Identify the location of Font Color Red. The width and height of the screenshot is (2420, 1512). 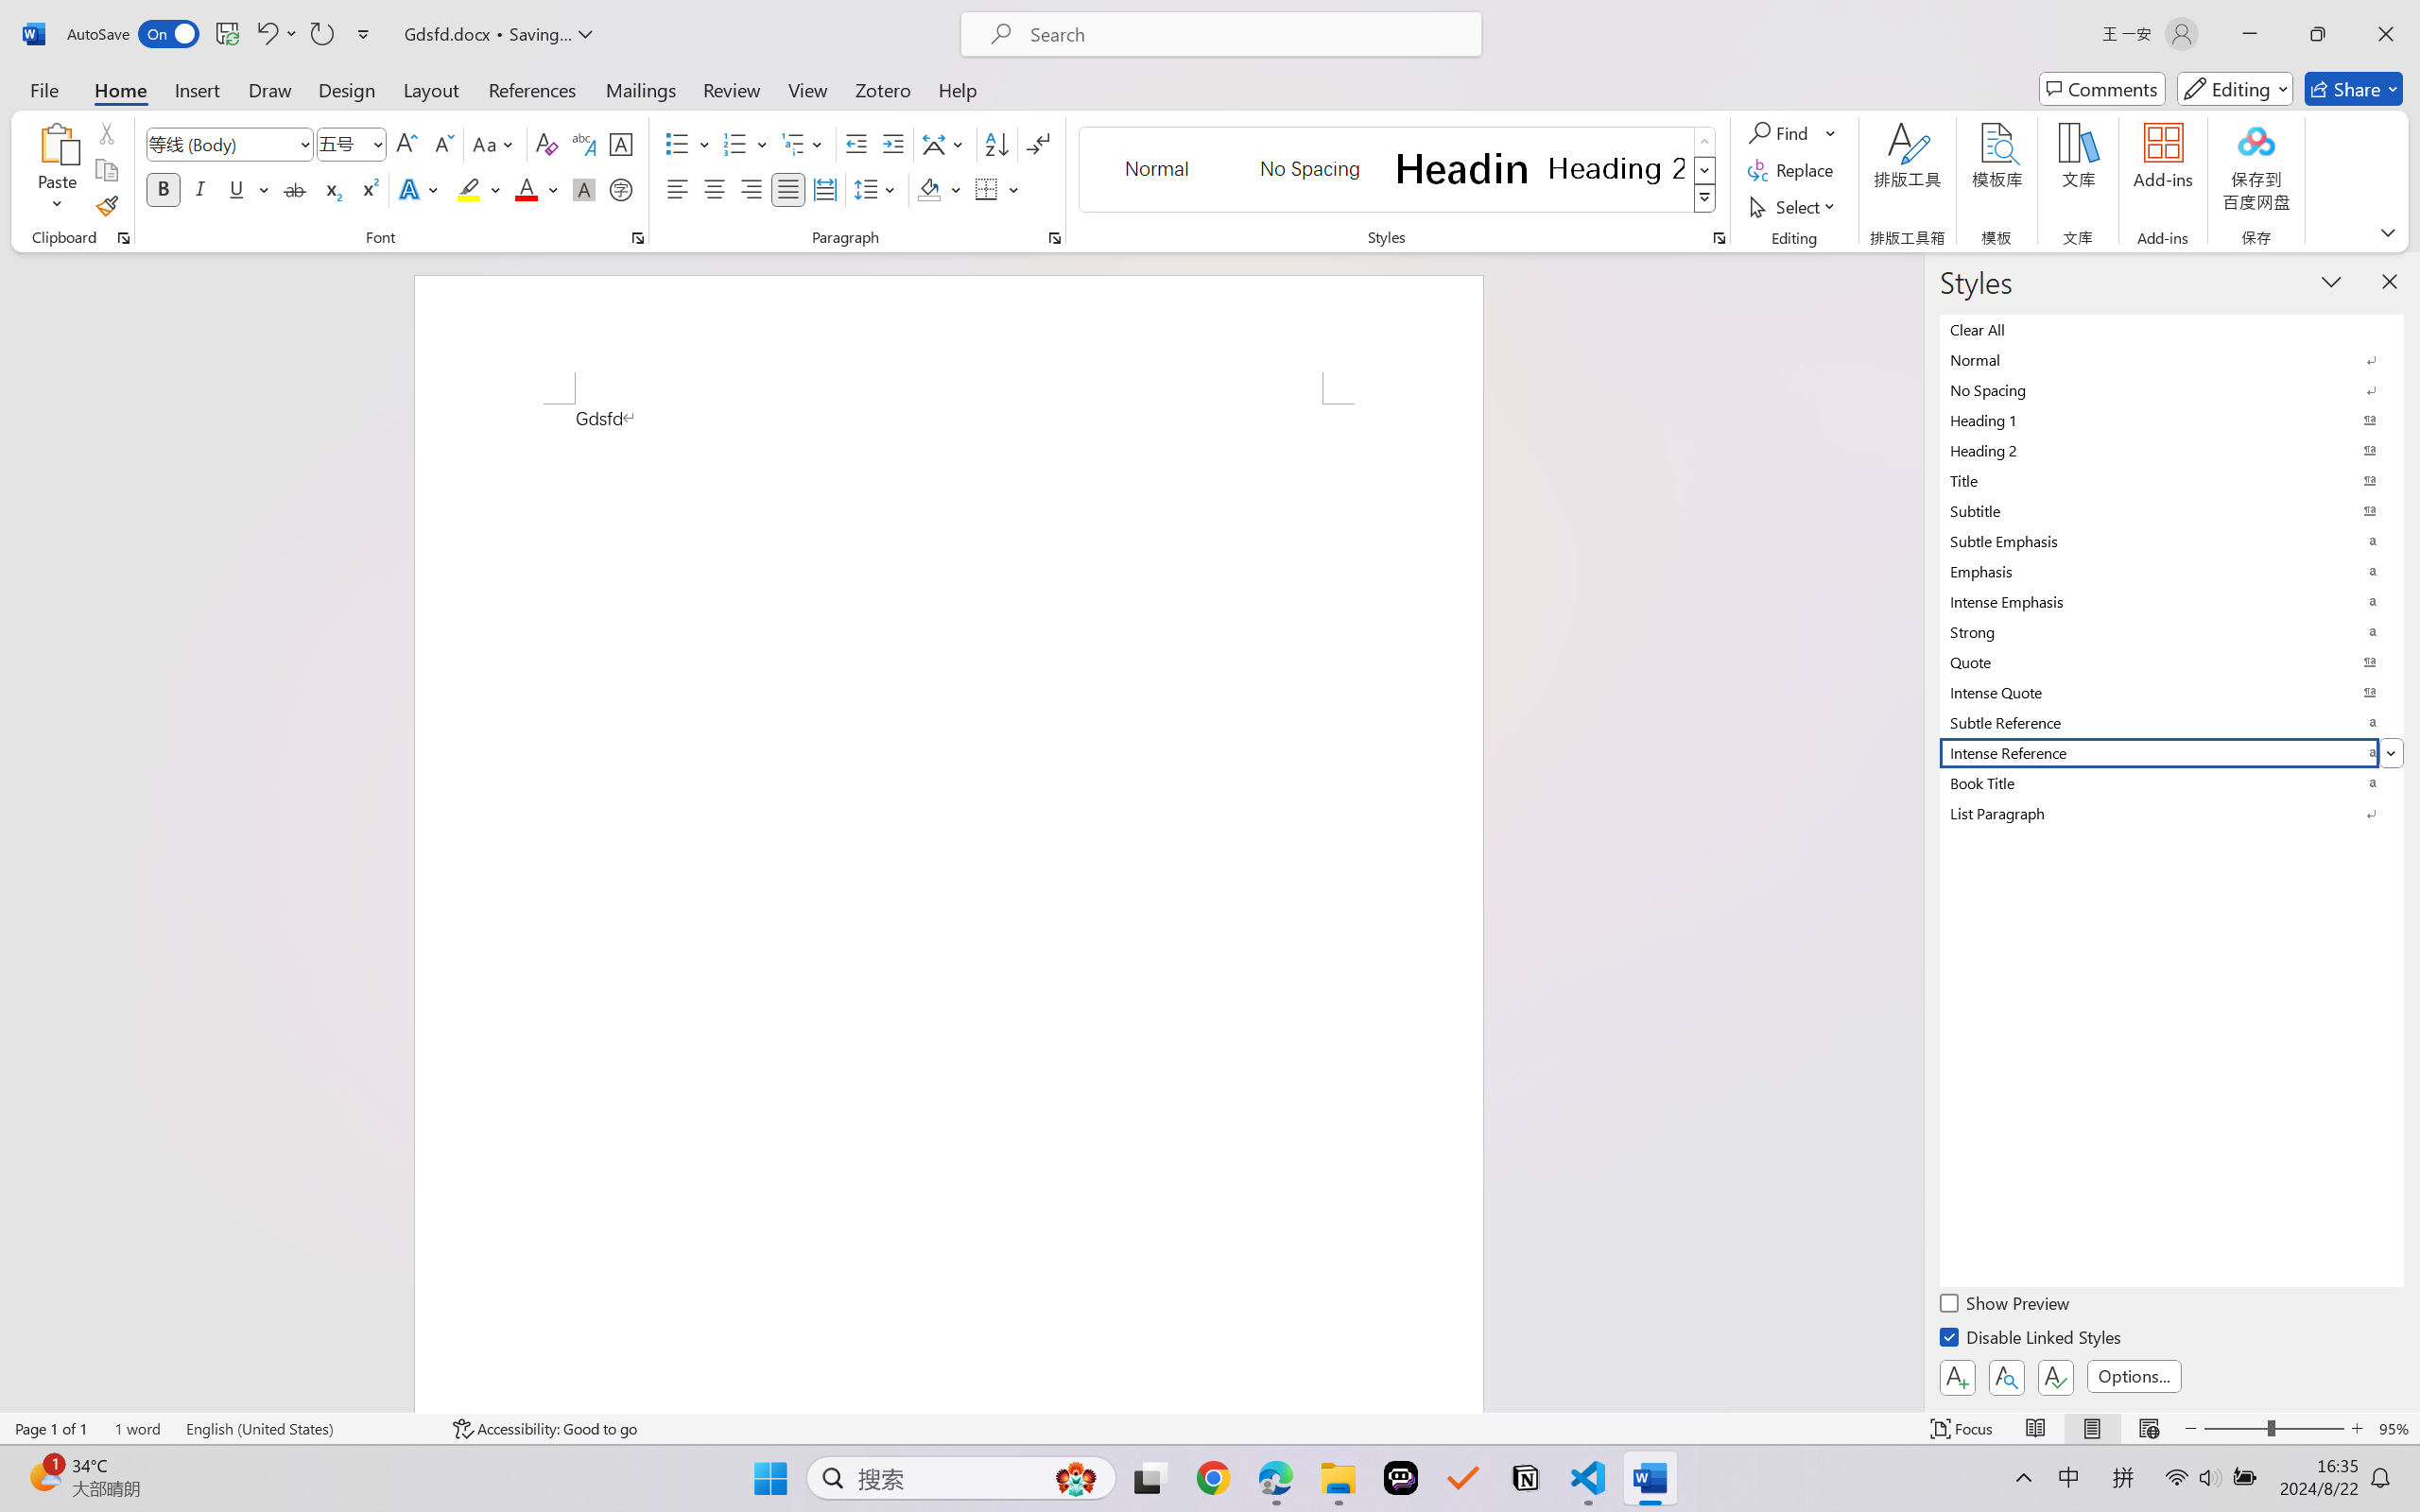
(527, 189).